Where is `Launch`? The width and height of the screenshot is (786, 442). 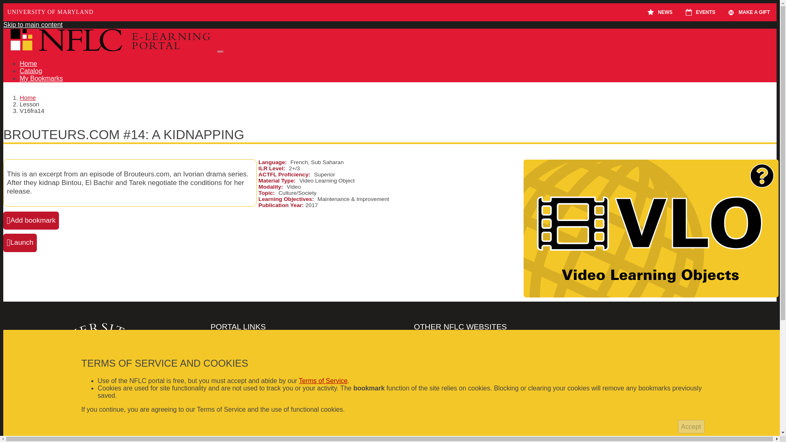 Launch is located at coordinates (20, 242).